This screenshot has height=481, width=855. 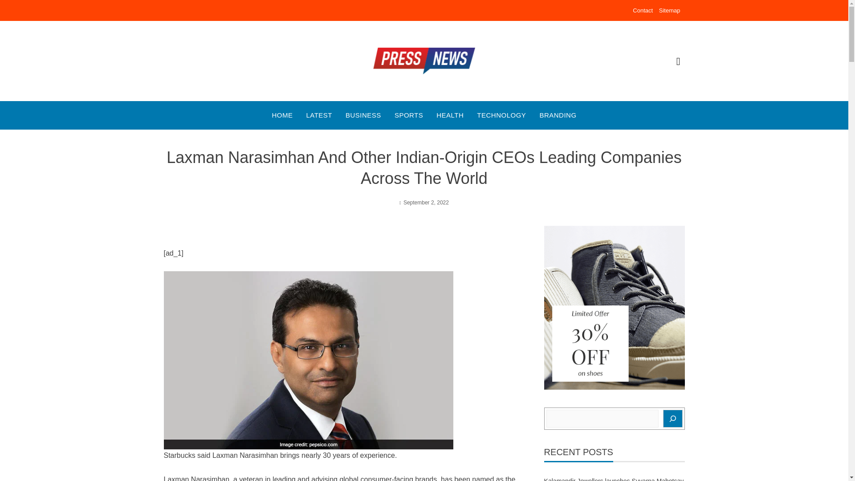 I want to click on LATEST, so click(x=319, y=115).